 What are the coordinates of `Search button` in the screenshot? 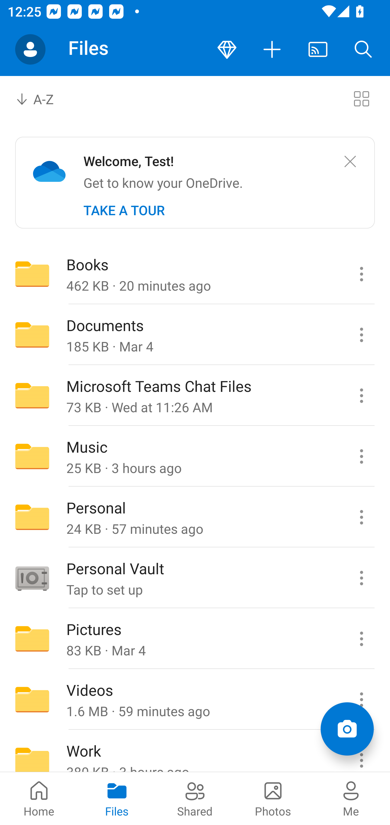 It's located at (363, 49).